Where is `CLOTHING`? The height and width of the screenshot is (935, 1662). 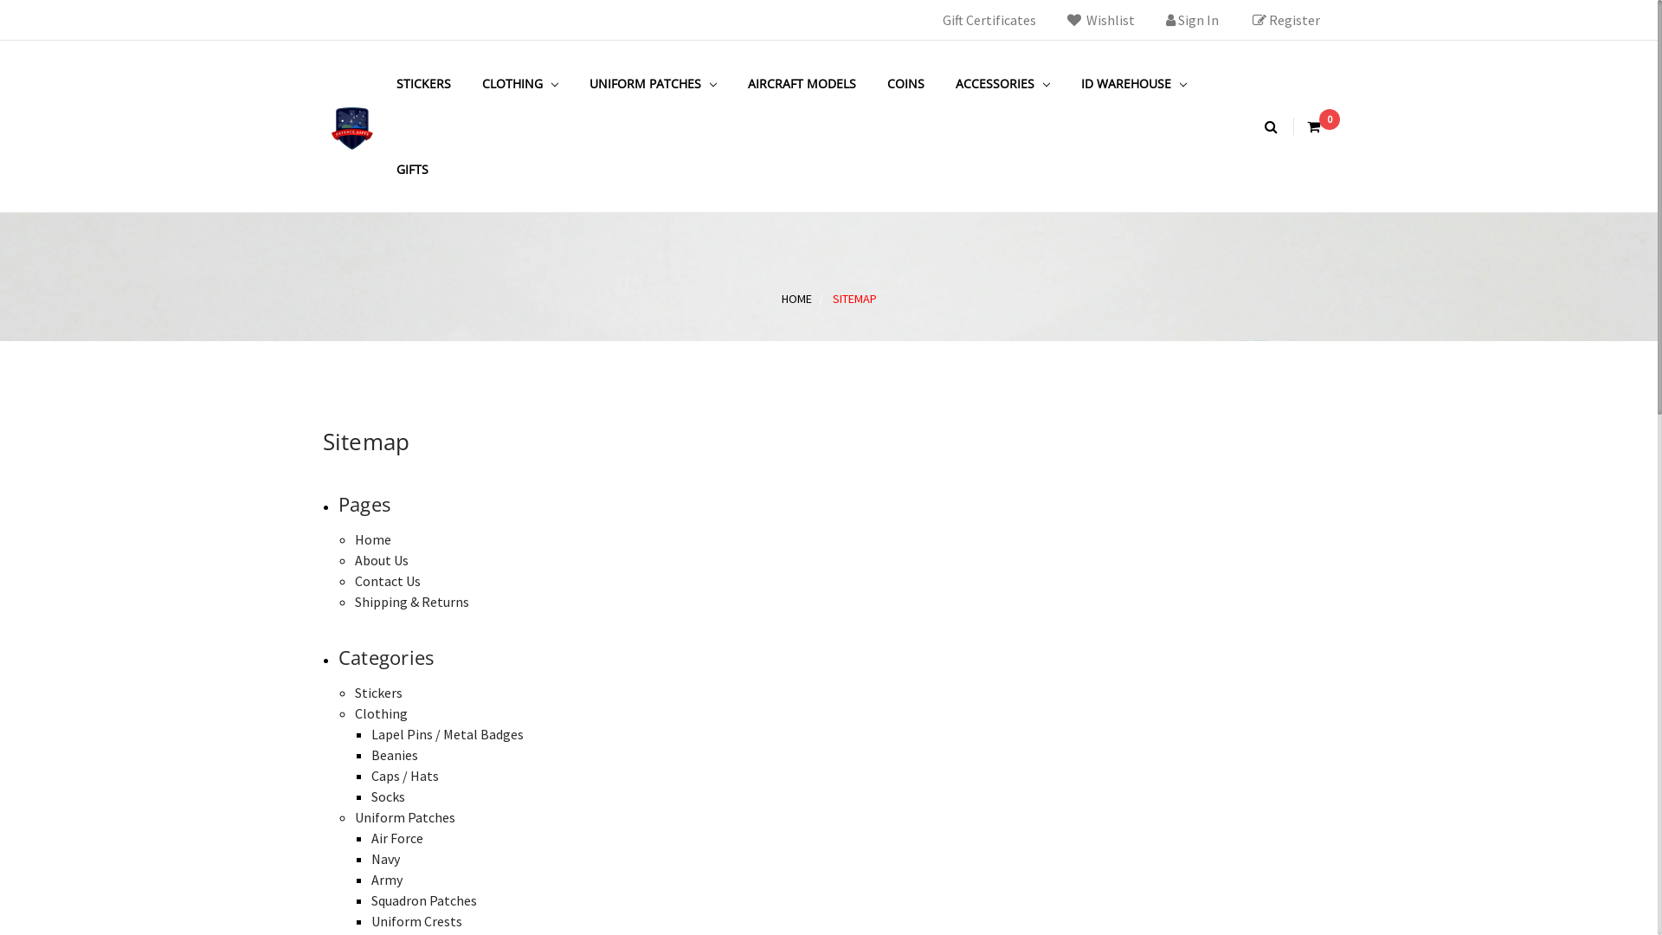 CLOTHING is located at coordinates (519, 83).